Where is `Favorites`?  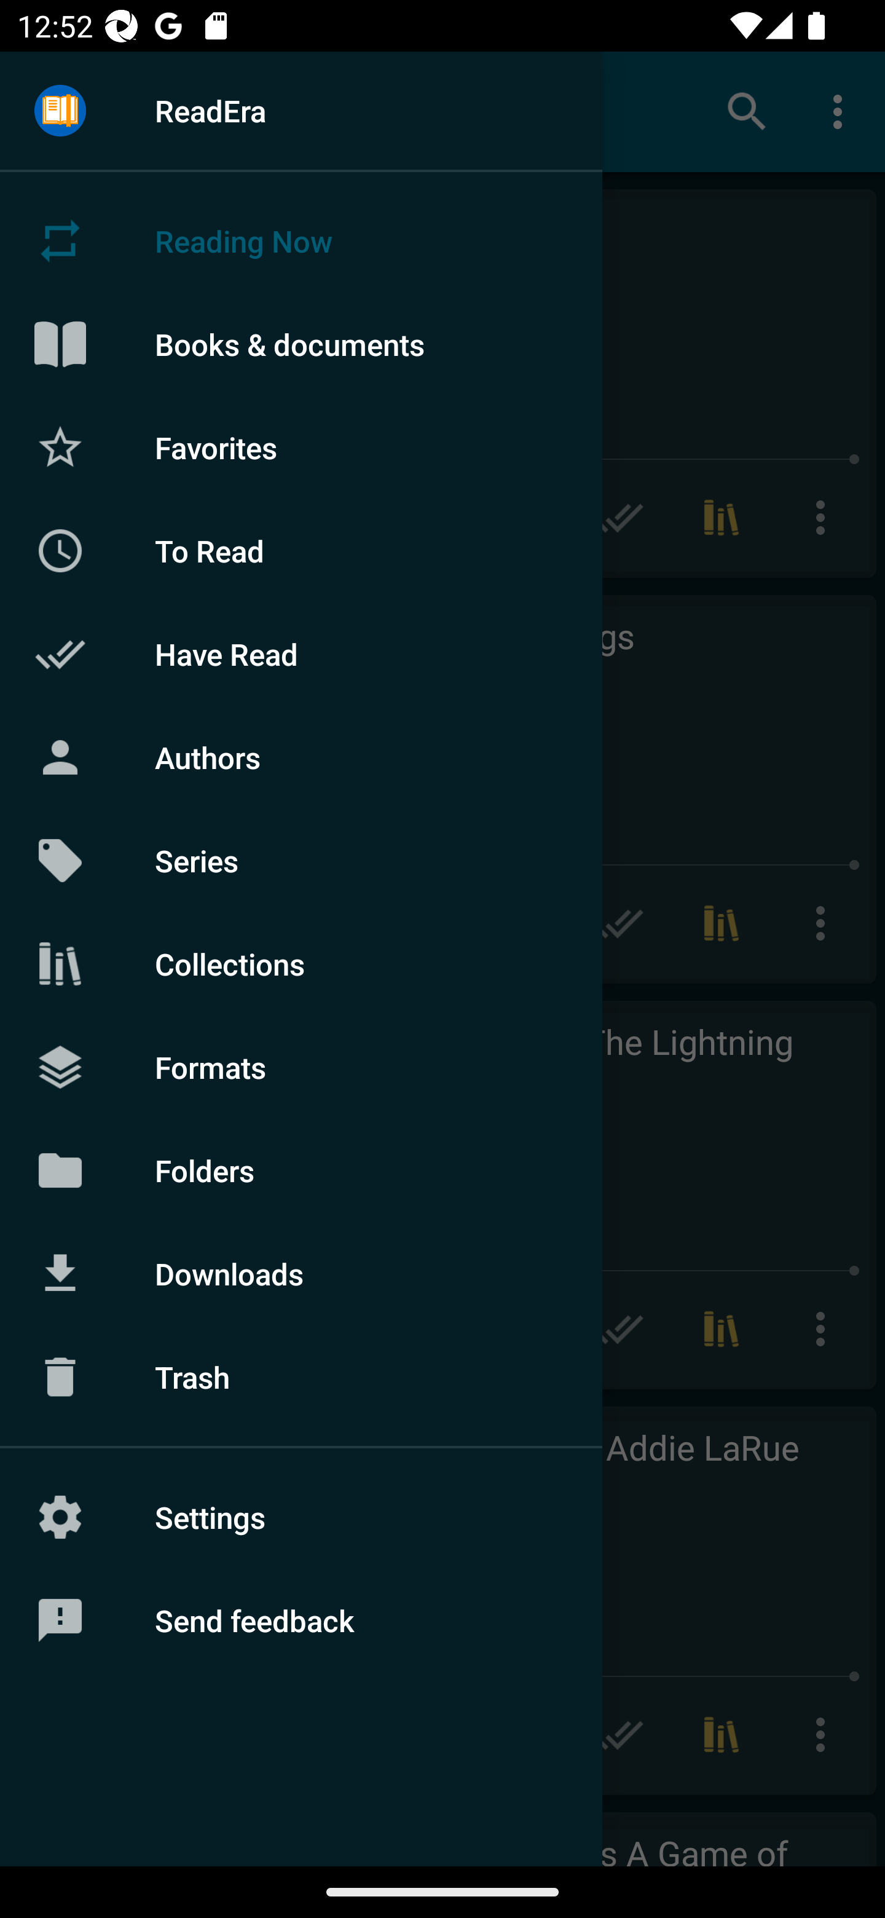
Favorites is located at coordinates (301, 446).